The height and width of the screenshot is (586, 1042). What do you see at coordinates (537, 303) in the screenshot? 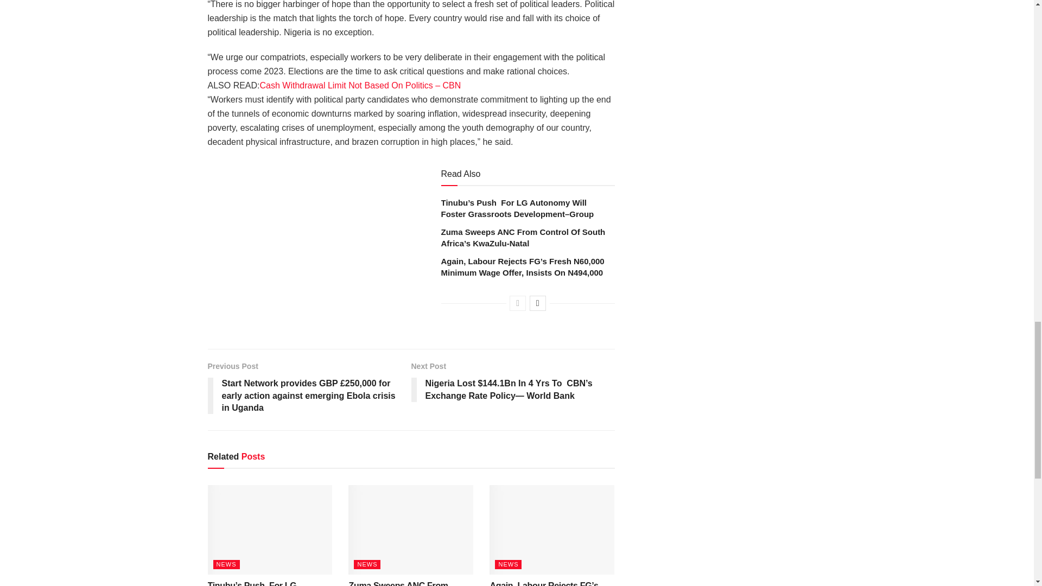
I see `Next` at bounding box center [537, 303].